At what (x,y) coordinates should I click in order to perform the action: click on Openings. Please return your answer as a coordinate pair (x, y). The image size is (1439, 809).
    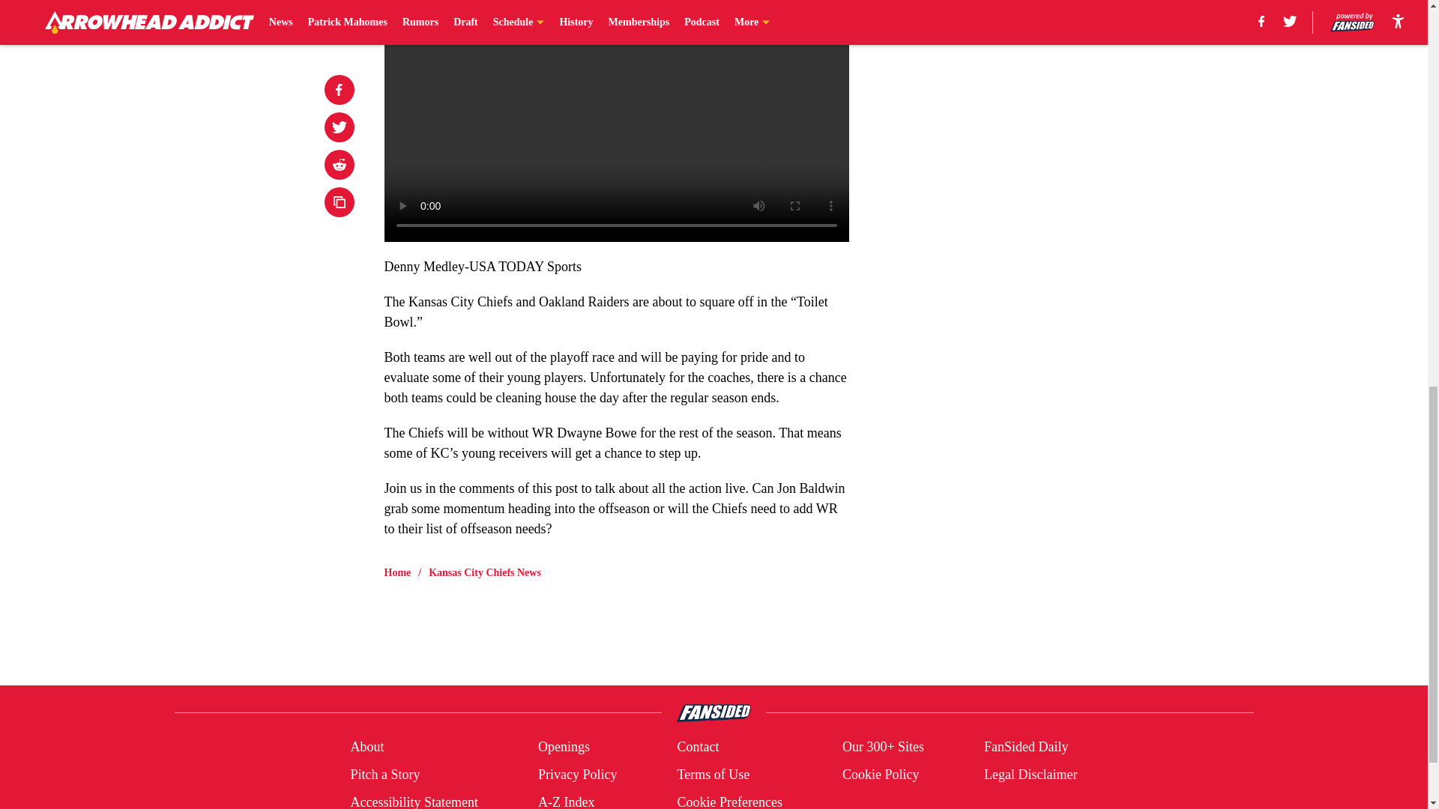
    Looking at the image, I should click on (564, 746).